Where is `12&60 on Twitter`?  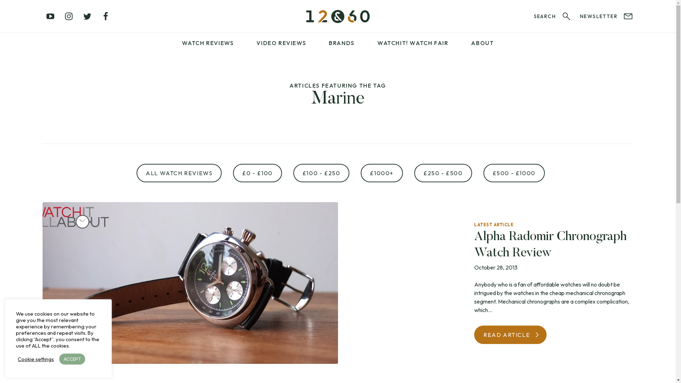 12&60 on Twitter is located at coordinates (87, 16).